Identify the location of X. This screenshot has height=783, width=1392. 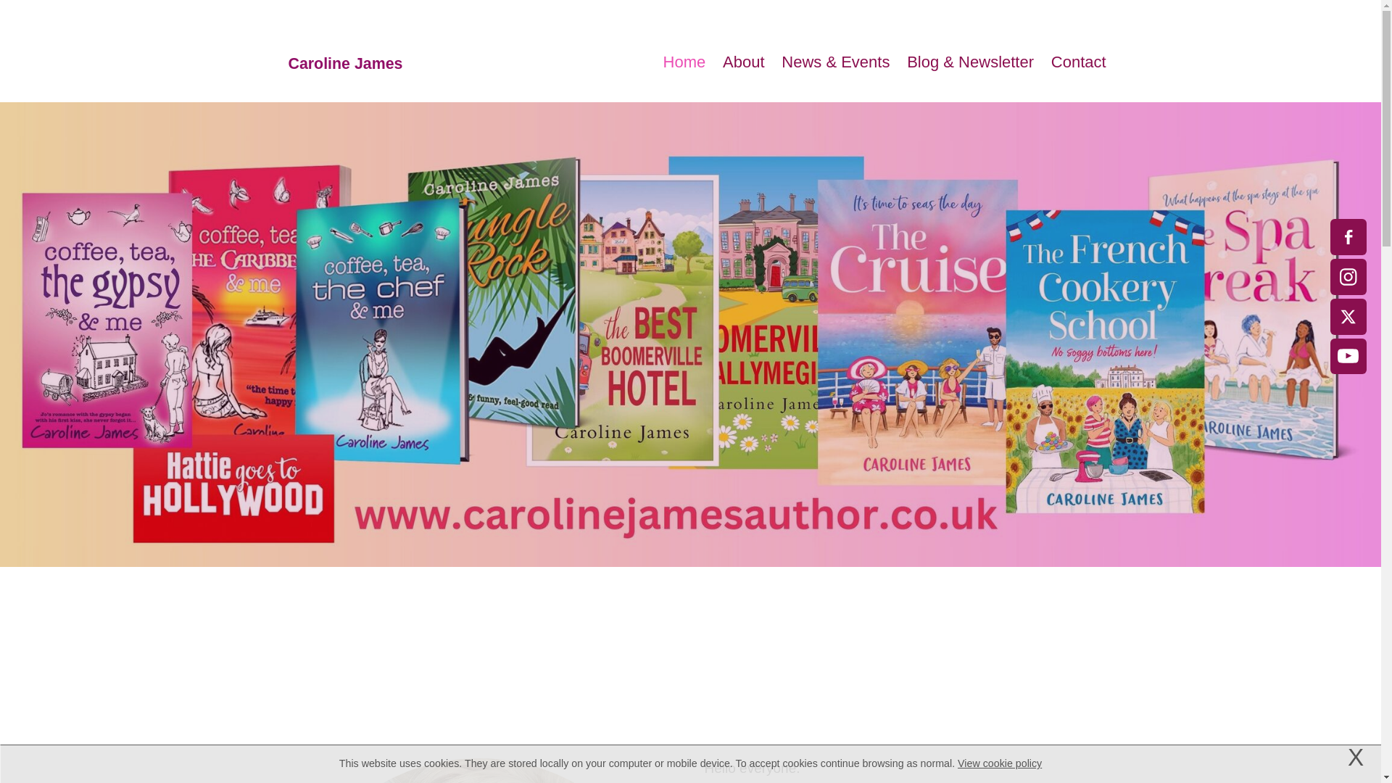
(1356, 757).